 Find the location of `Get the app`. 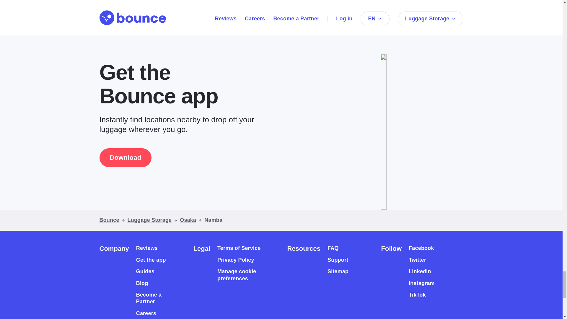

Get the app is located at coordinates (151, 260).